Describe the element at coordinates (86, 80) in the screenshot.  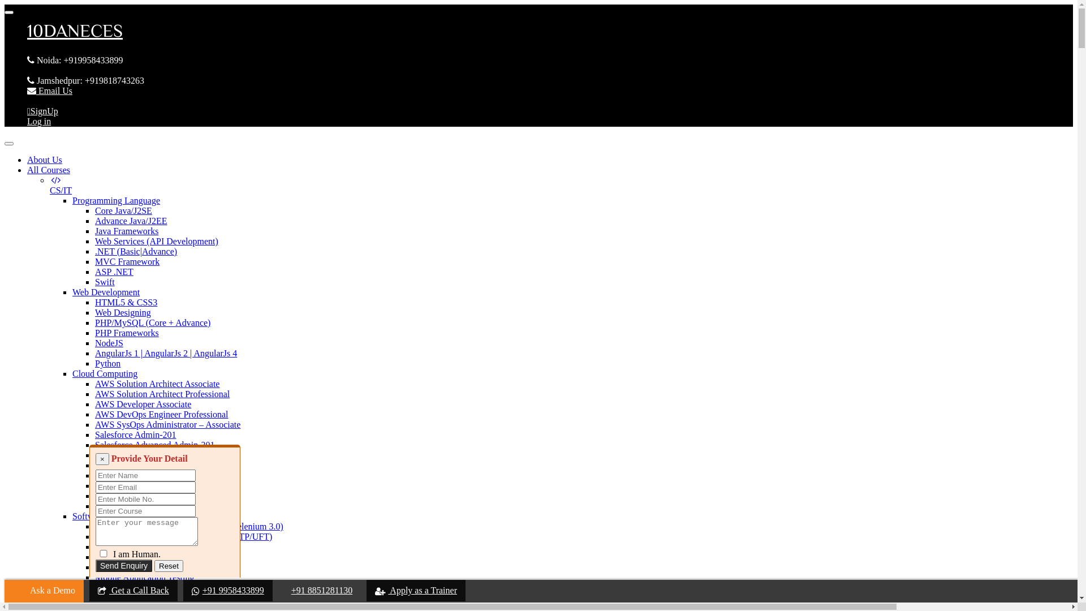
I see `Jamshedpur: +919818743263` at that location.